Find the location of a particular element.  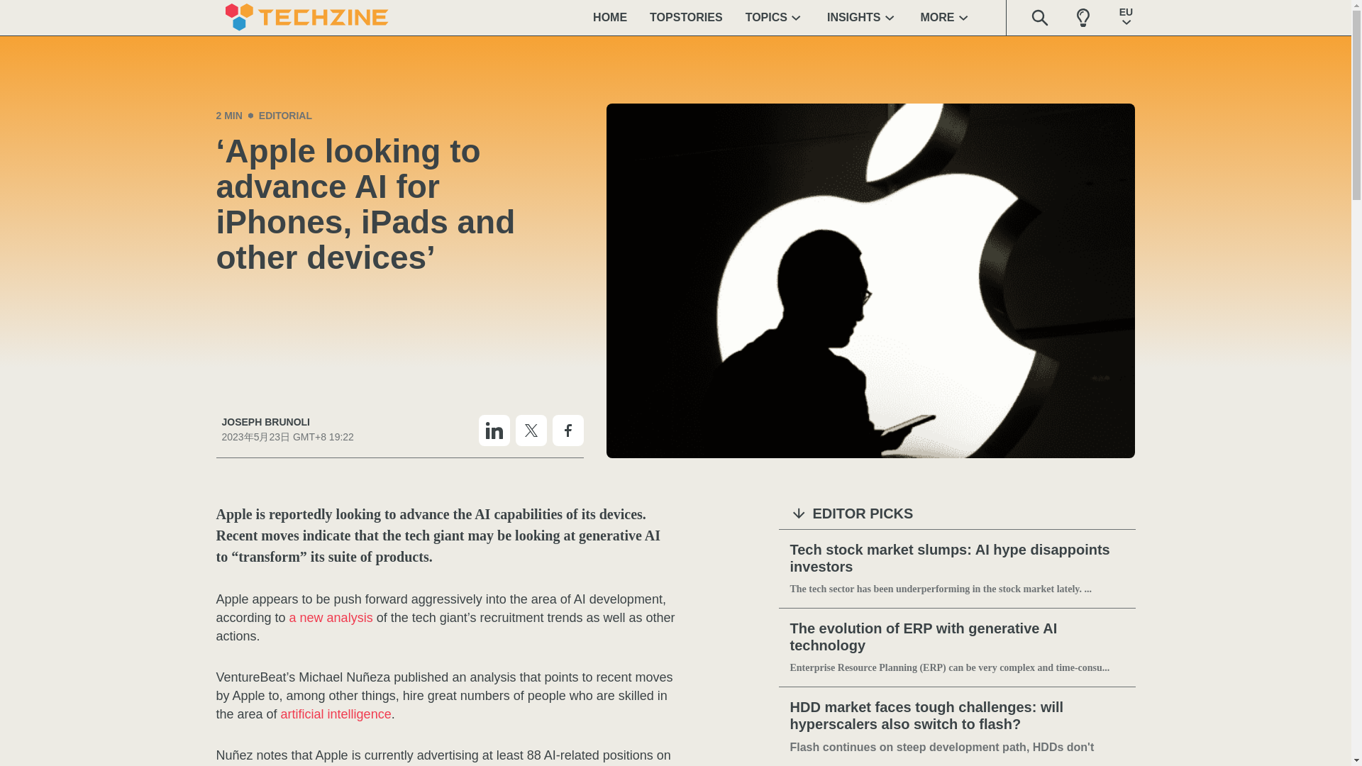

TOPSTORIES is located at coordinates (686, 17).